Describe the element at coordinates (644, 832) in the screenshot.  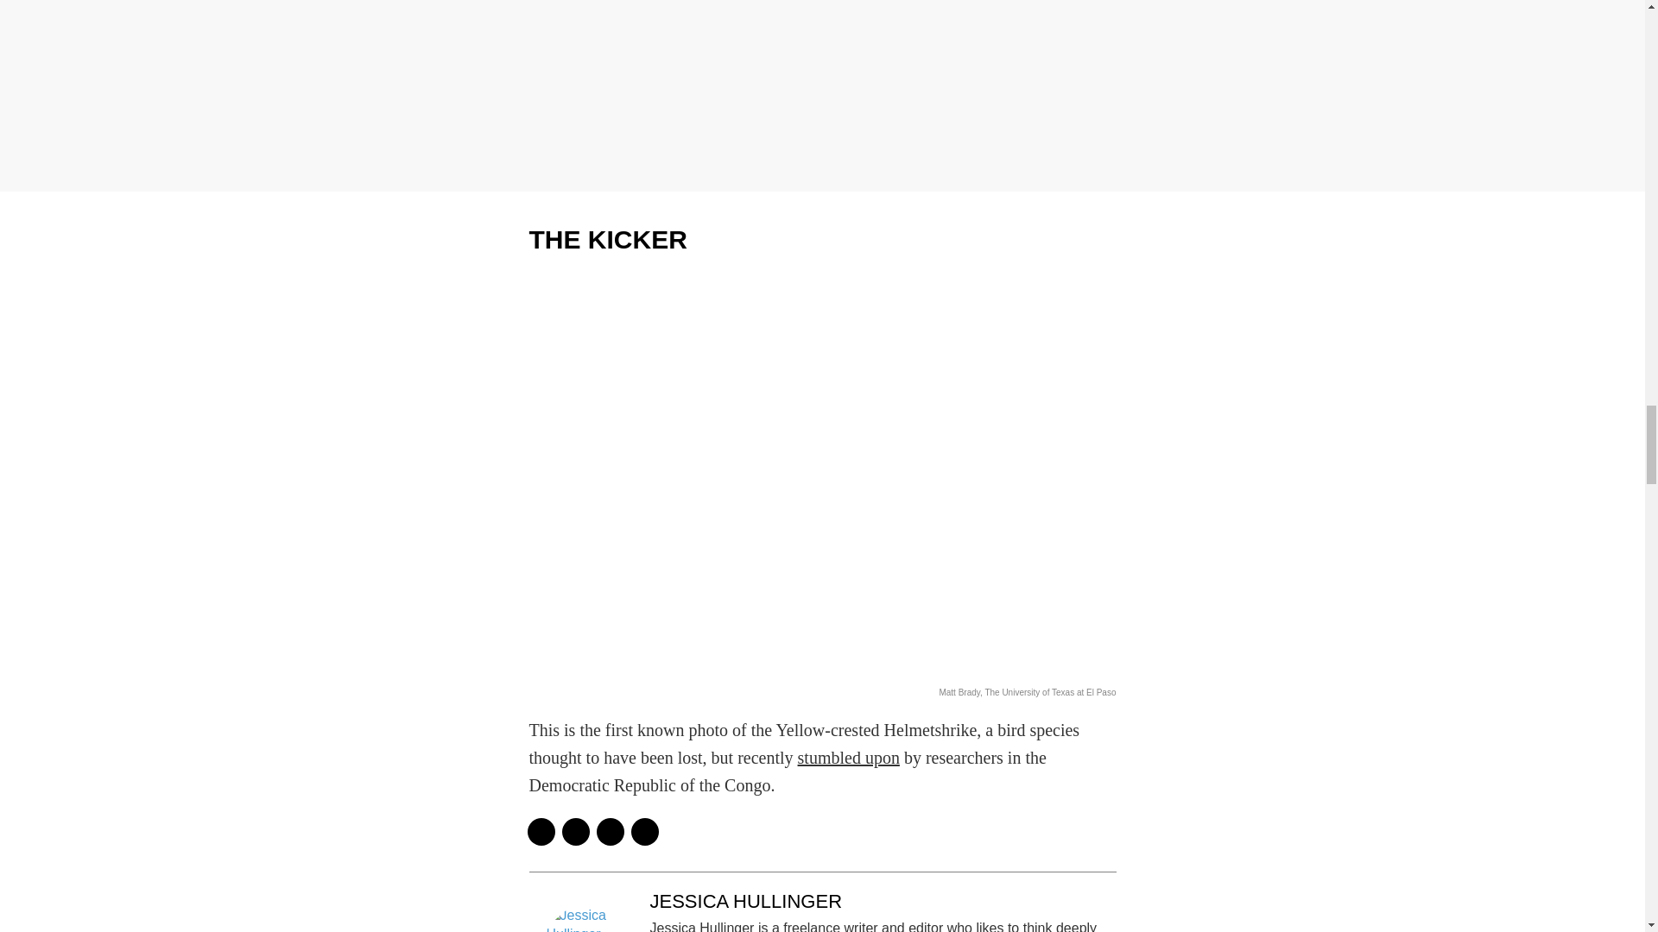
I see `Copy this link to clipboard` at that location.